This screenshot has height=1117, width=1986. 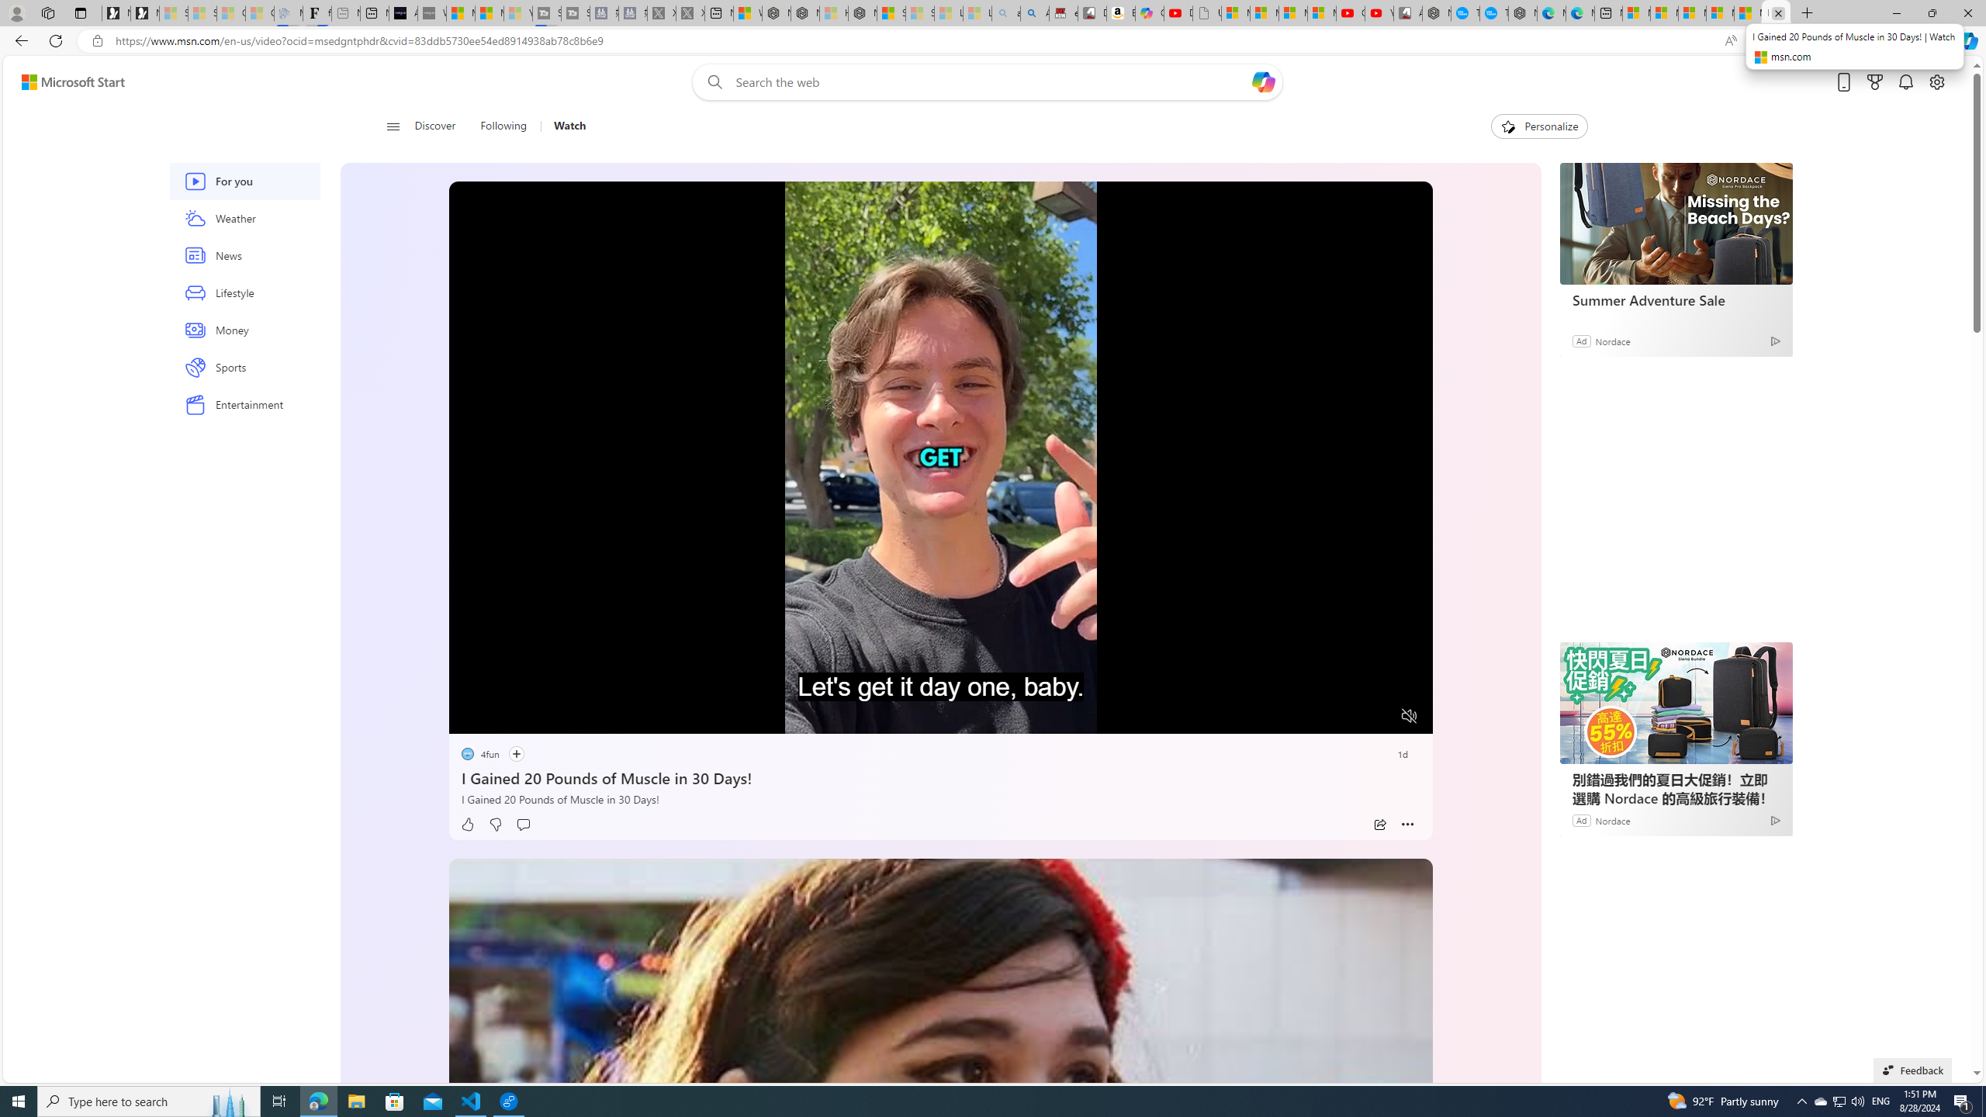 What do you see at coordinates (1761, 41) in the screenshot?
I see `Enhance video` at bounding box center [1761, 41].